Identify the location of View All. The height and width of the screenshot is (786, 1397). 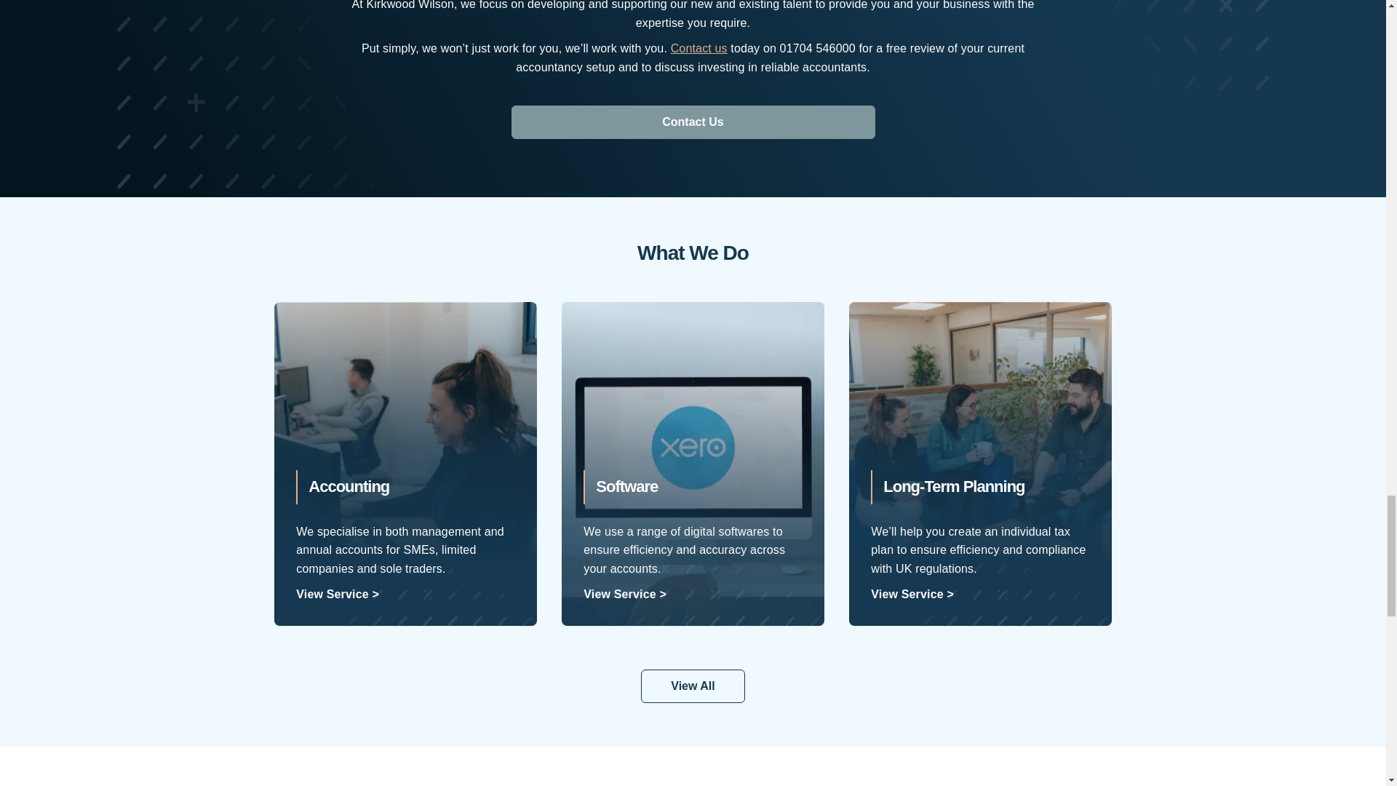
(693, 686).